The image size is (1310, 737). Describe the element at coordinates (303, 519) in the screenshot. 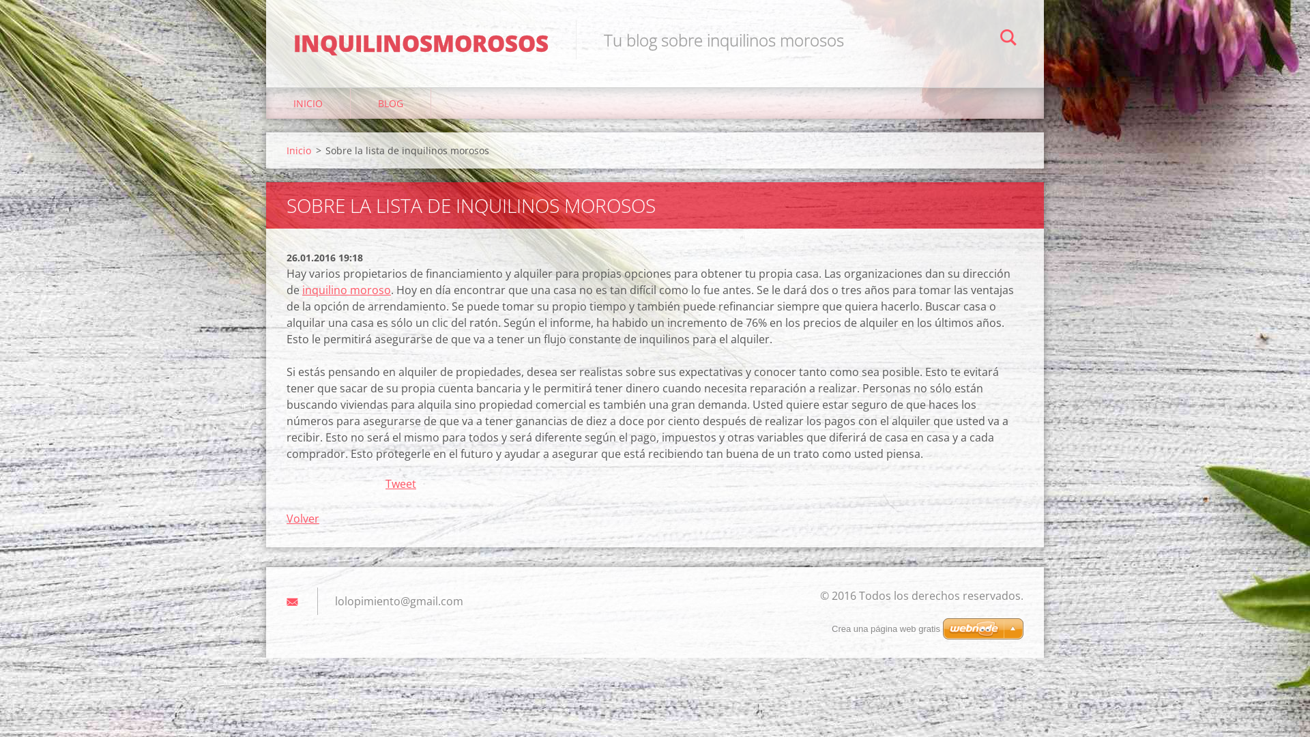

I see `Volver` at that location.